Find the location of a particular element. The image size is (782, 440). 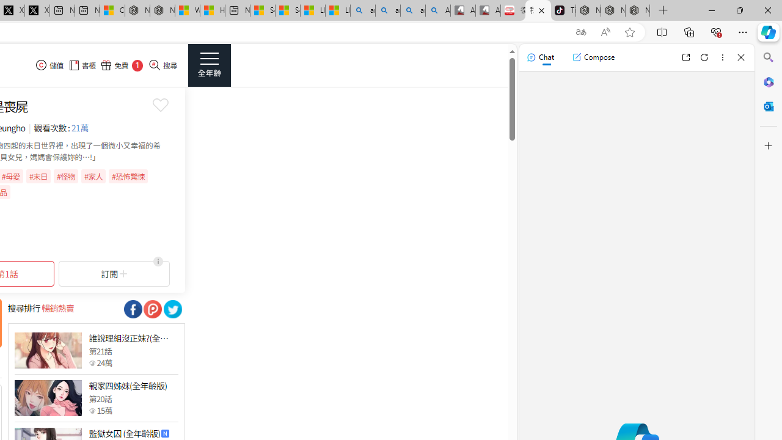

Nordace Siena Pro 15 Backpack is located at coordinates (613, 11).